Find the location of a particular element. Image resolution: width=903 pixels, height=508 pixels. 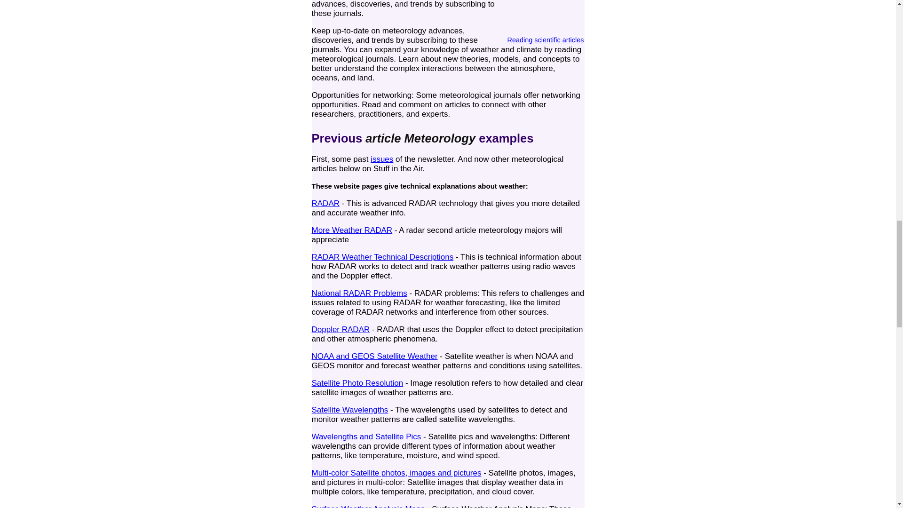

National RADAR Problems is located at coordinates (359, 293).